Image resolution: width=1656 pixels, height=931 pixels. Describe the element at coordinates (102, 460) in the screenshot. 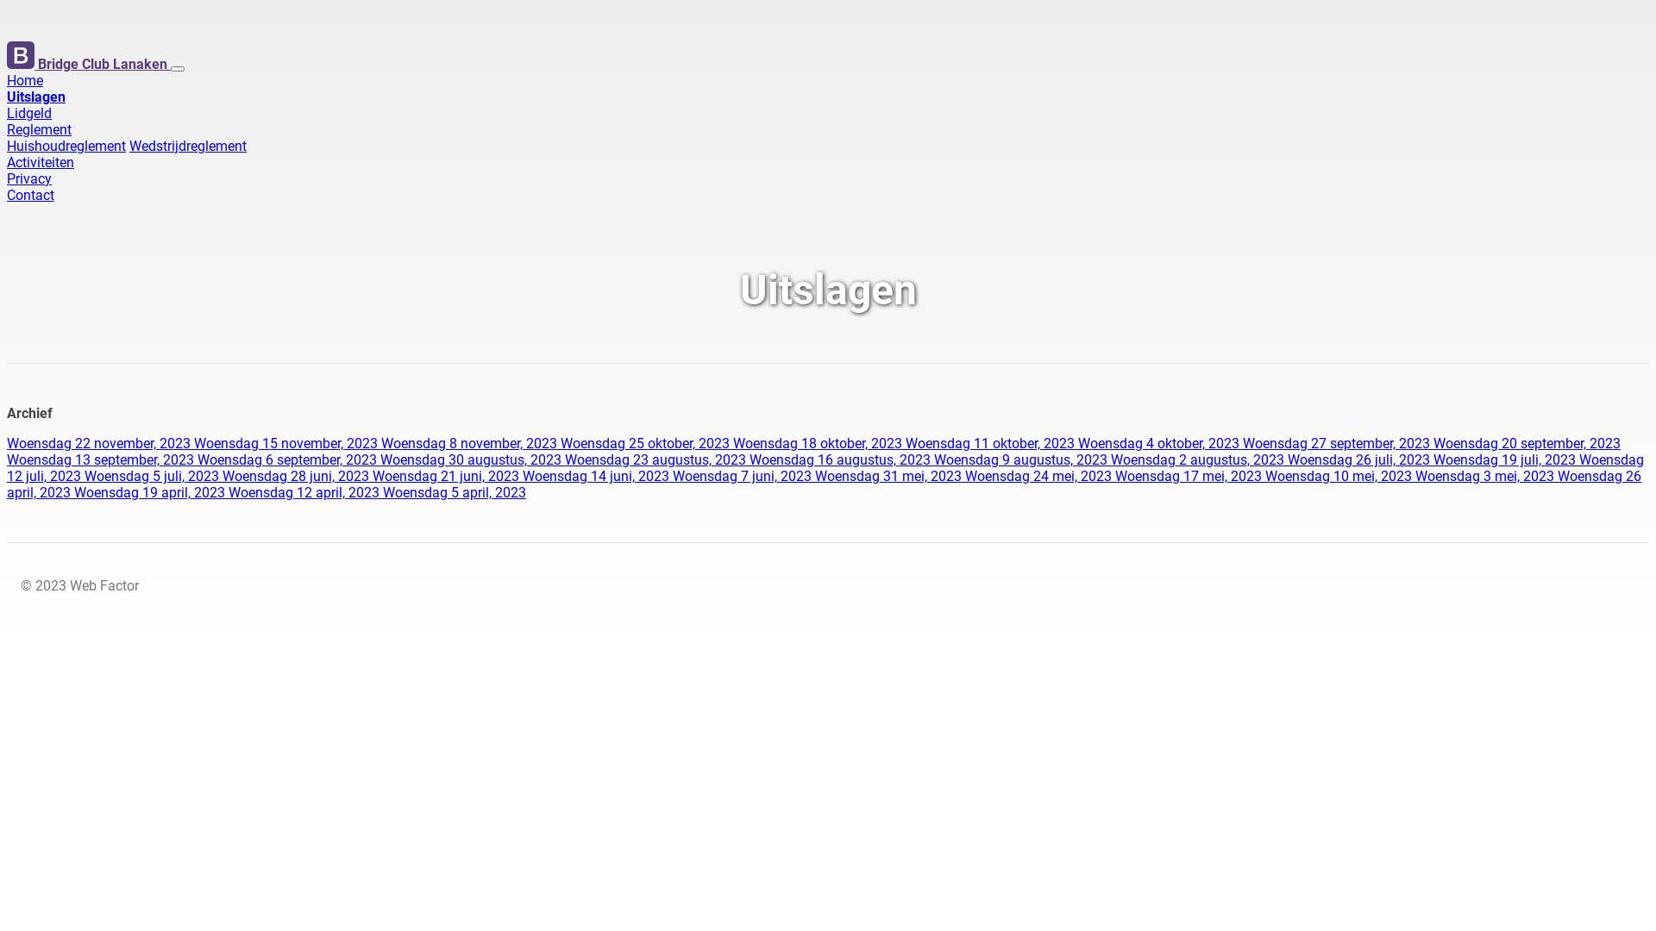

I see `Woensdag 13 september, 2023` at that location.